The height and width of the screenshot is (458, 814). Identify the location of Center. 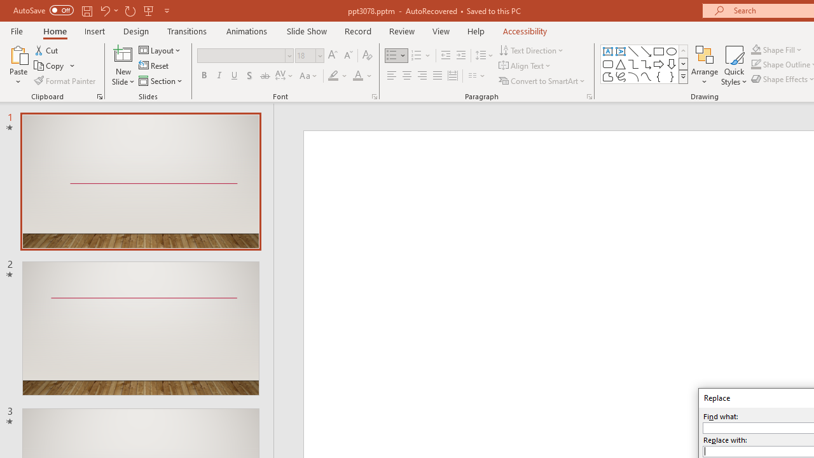
(407, 76).